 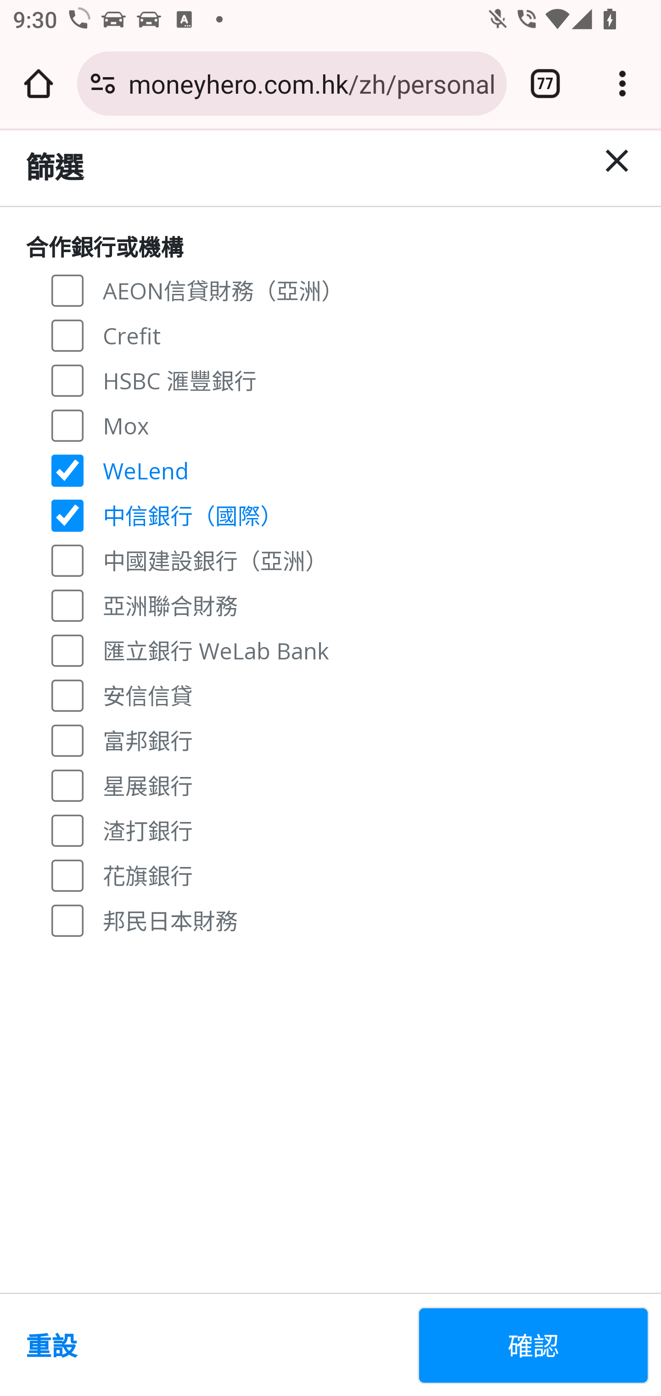 What do you see at coordinates (534, 1345) in the screenshot?
I see `確認` at bounding box center [534, 1345].